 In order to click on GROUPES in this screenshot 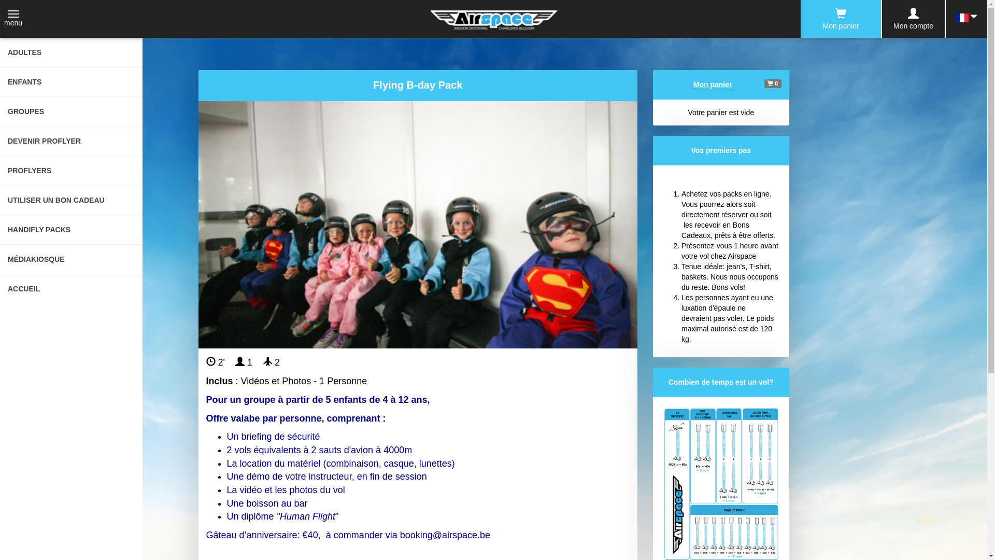, I will do `click(72, 111)`.